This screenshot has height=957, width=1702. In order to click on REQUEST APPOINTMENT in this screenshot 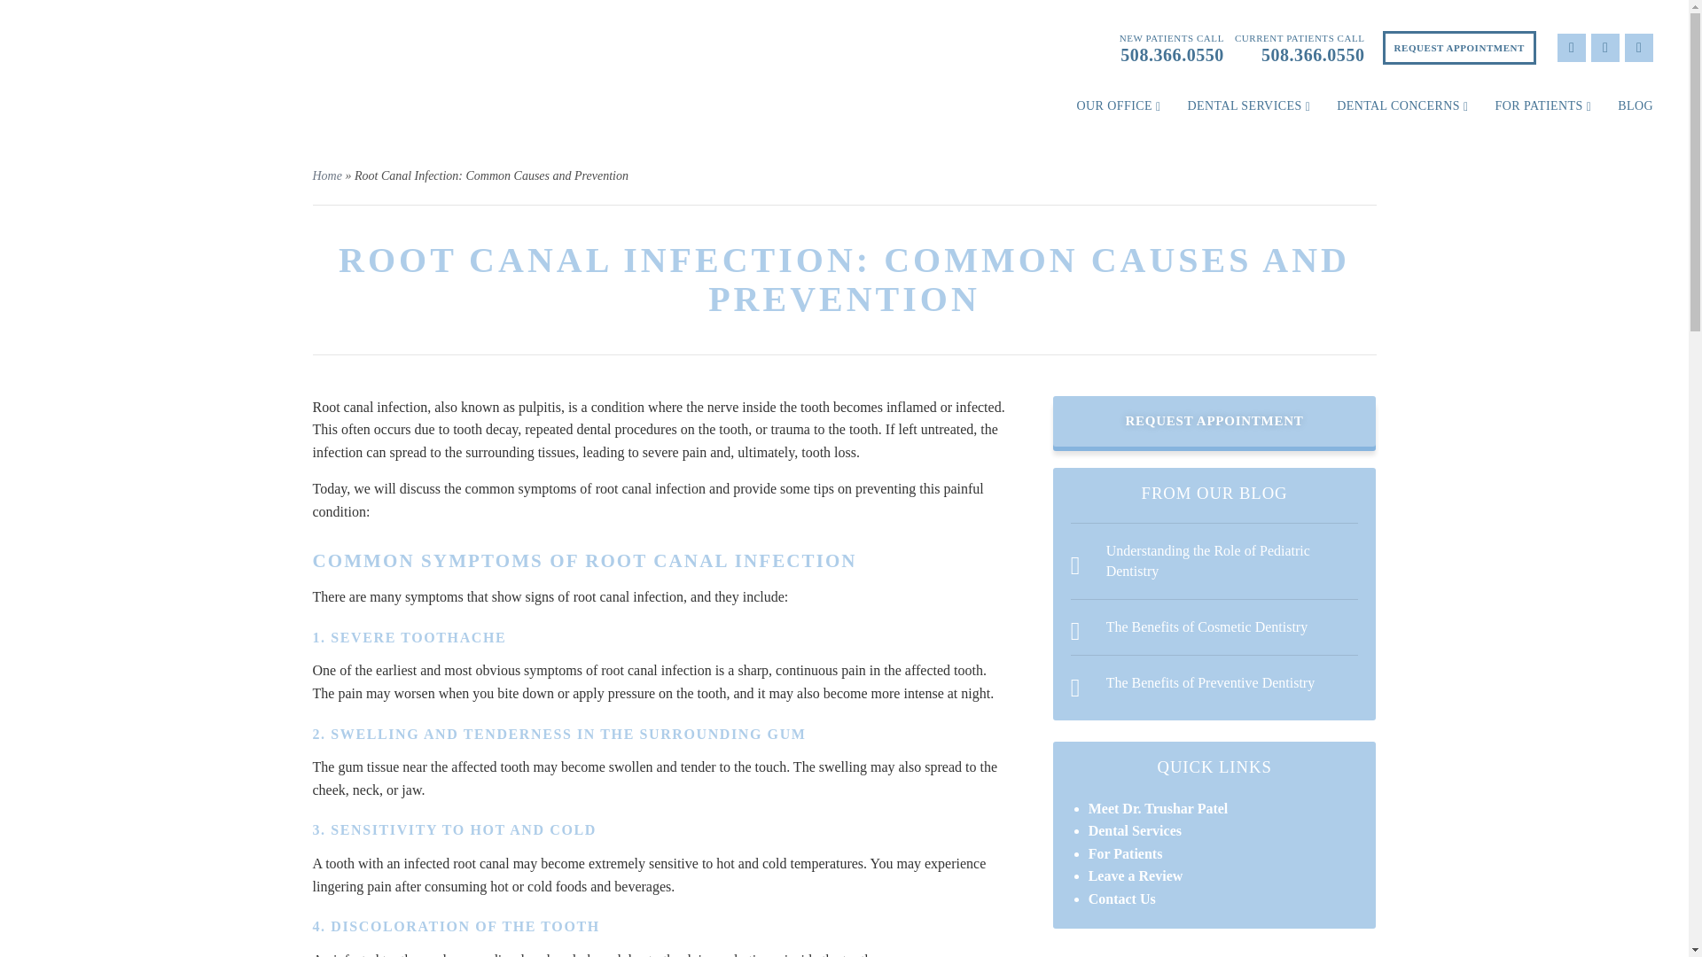, I will do `click(1459, 48)`.